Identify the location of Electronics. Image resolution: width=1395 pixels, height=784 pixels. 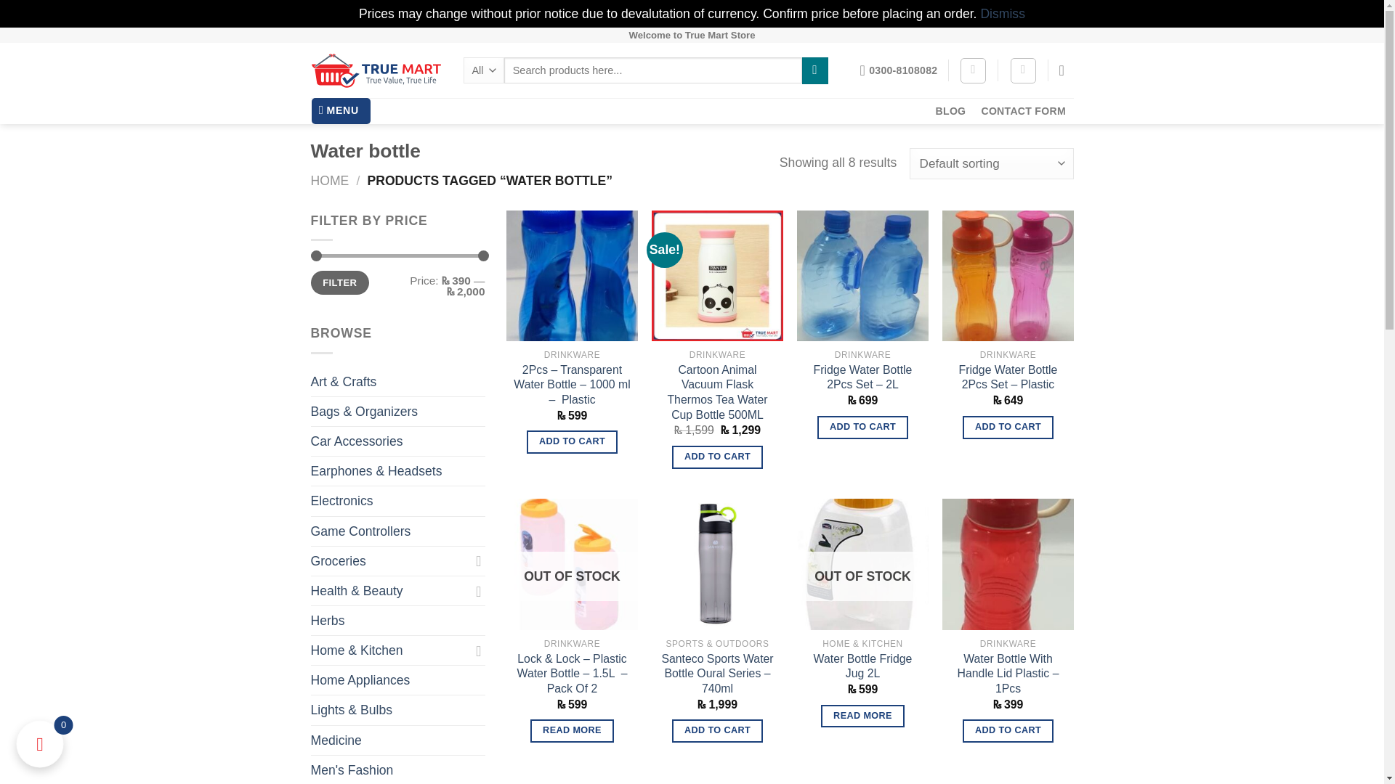
(398, 500).